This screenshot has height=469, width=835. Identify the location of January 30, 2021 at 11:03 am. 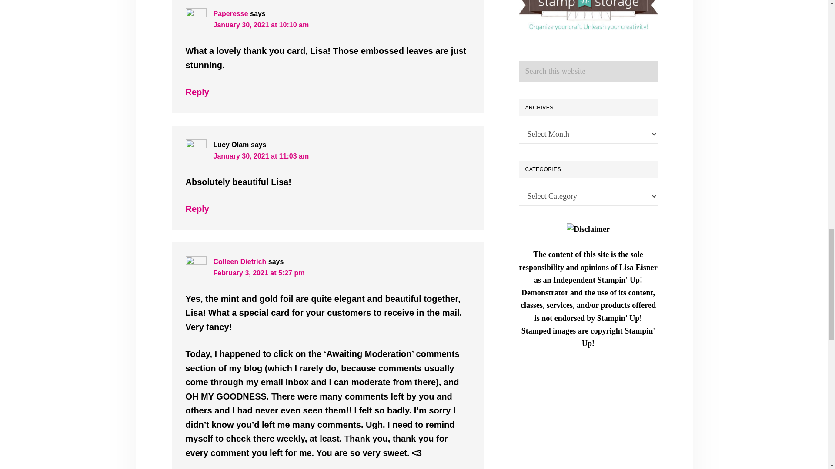
(261, 156).